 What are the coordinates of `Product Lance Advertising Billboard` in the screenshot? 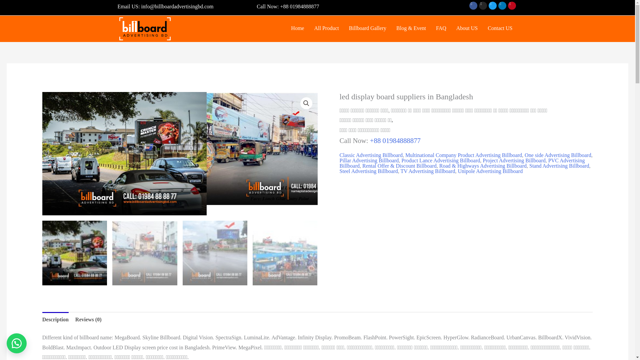 It's located at (441, 161).